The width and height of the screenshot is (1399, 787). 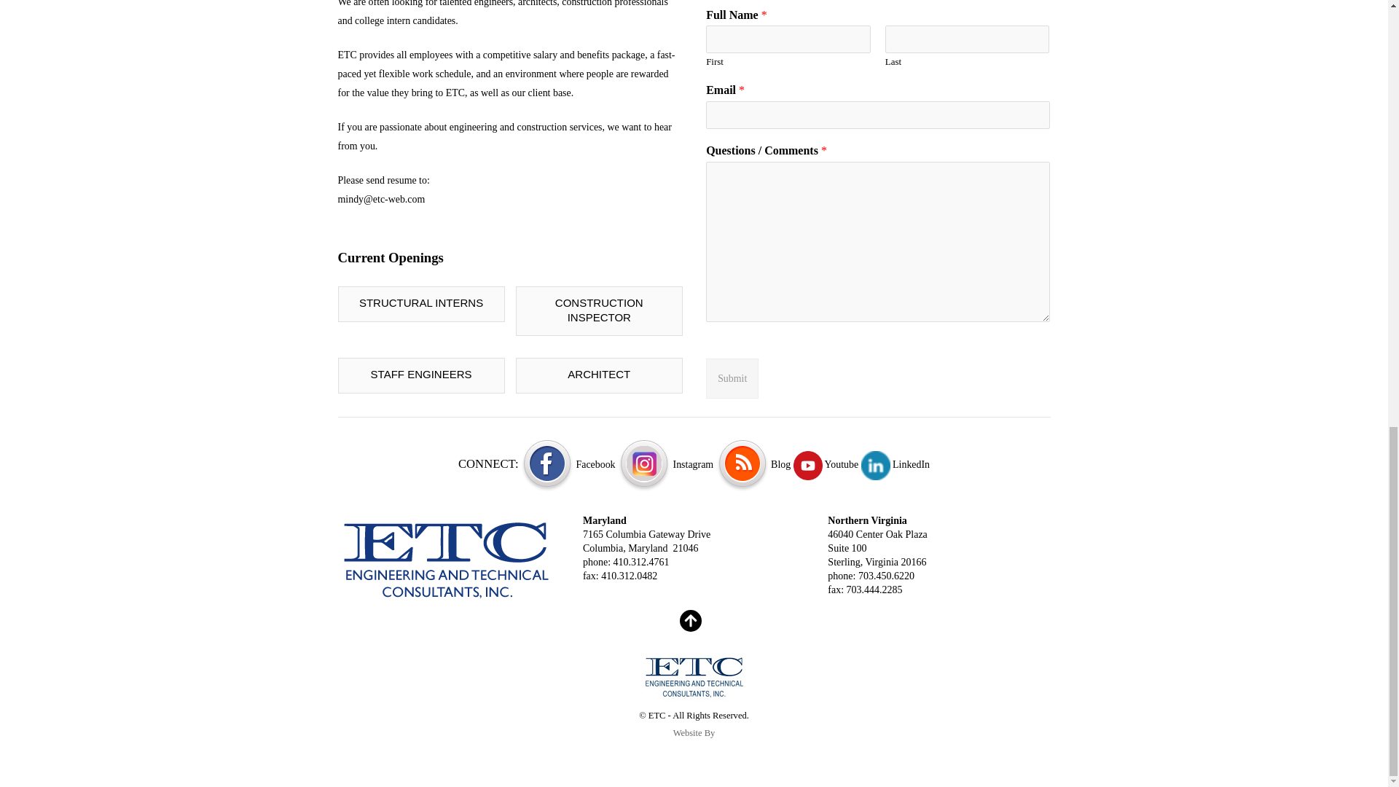 What do you see at coordinates (666, 463) in the screenshot?
I see `Instagram` at bounding box center [666, 463].